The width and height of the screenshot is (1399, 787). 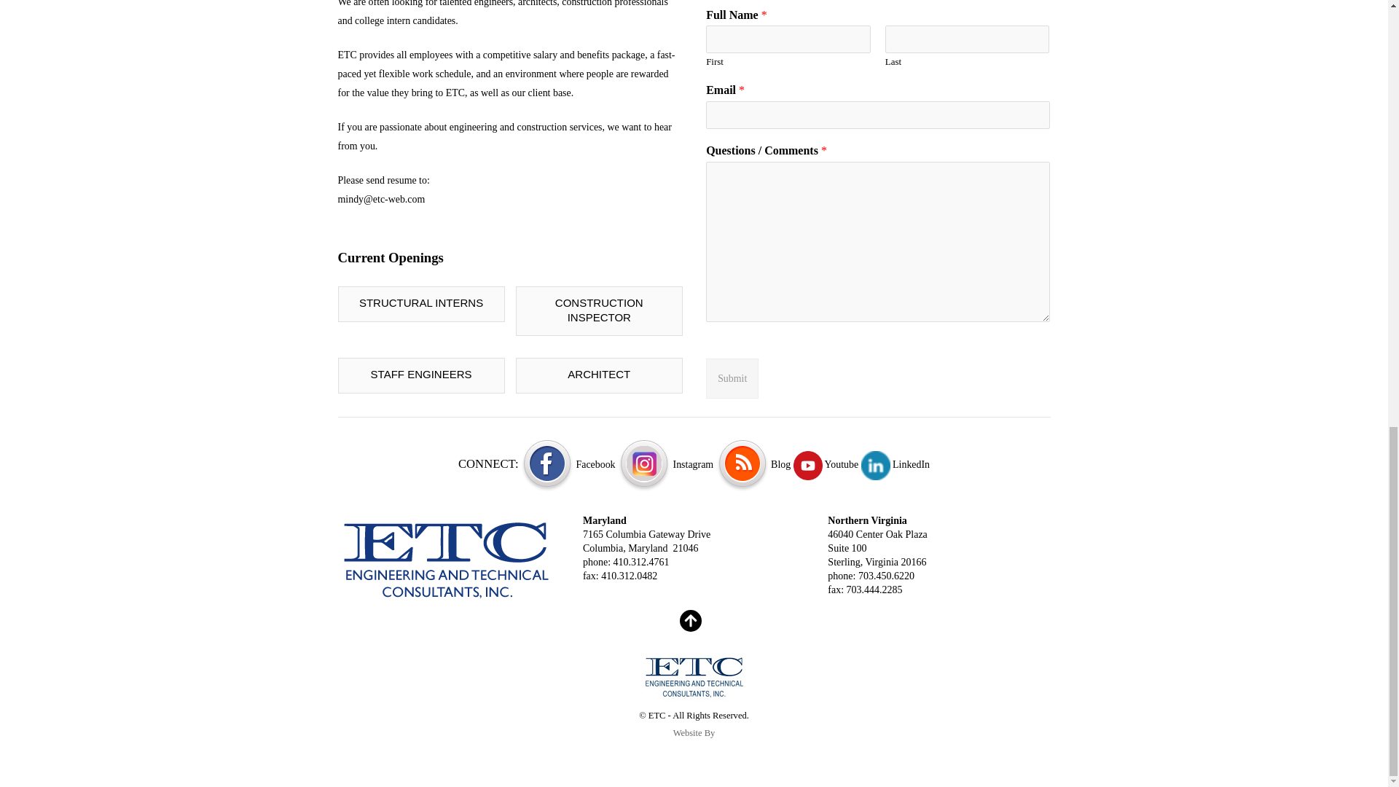 What do you see at coordinates (666, 463) in the screenshot?
I see `Instagram` at bounding box center [666, 463].